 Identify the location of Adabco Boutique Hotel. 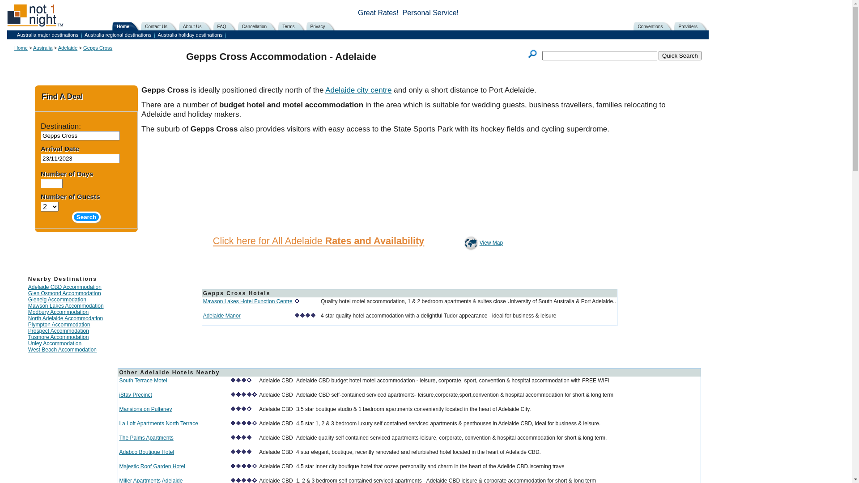
(147, 452).